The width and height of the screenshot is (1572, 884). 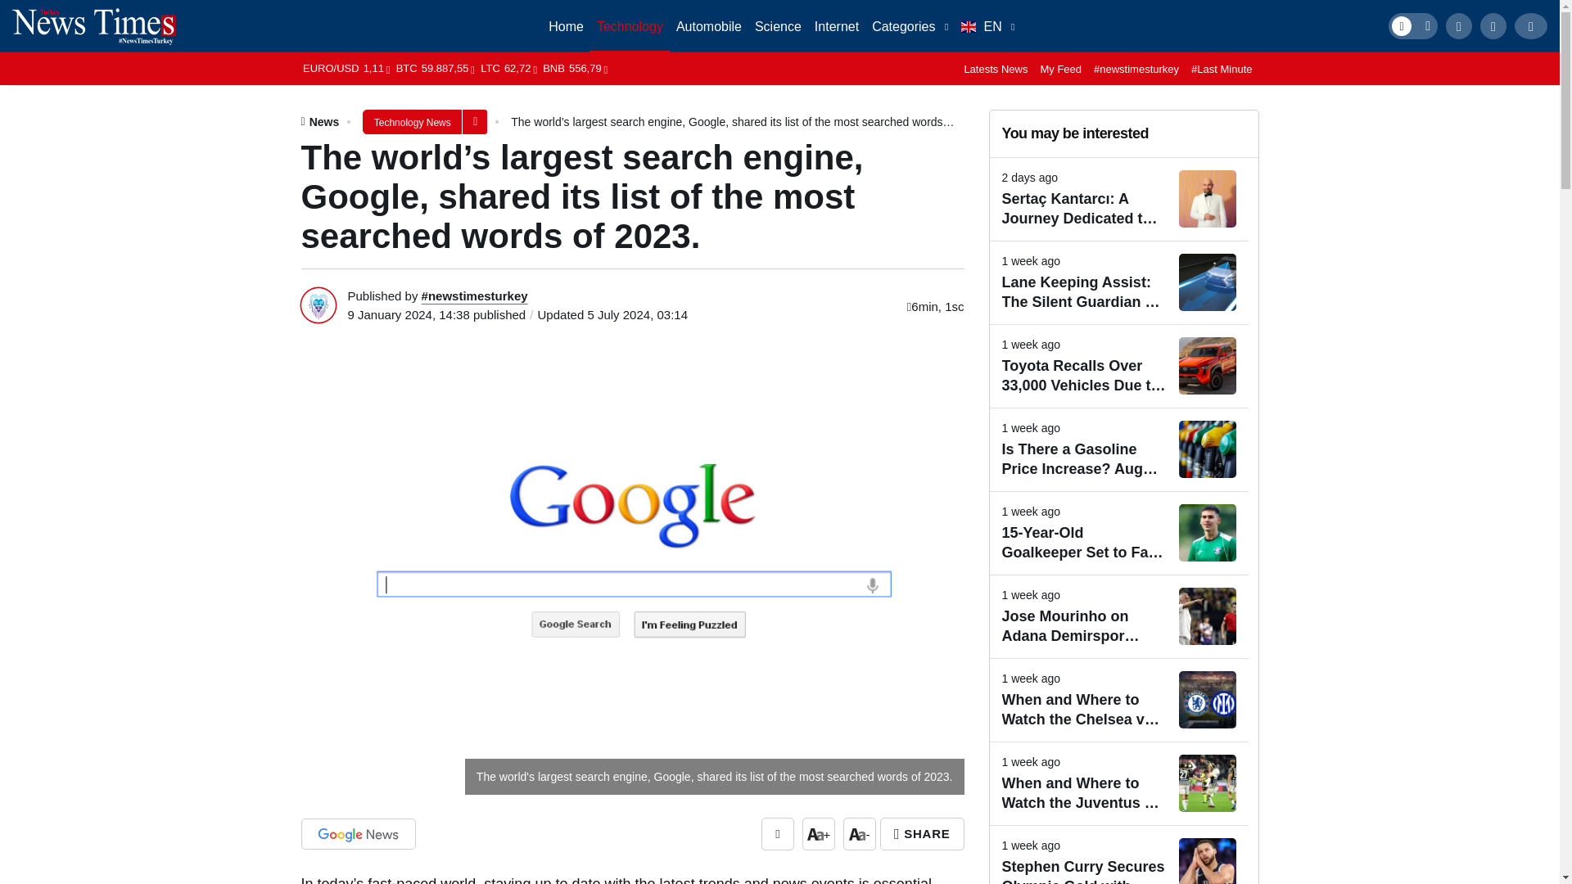 I want to click on Science, so click(x=778, y=26).